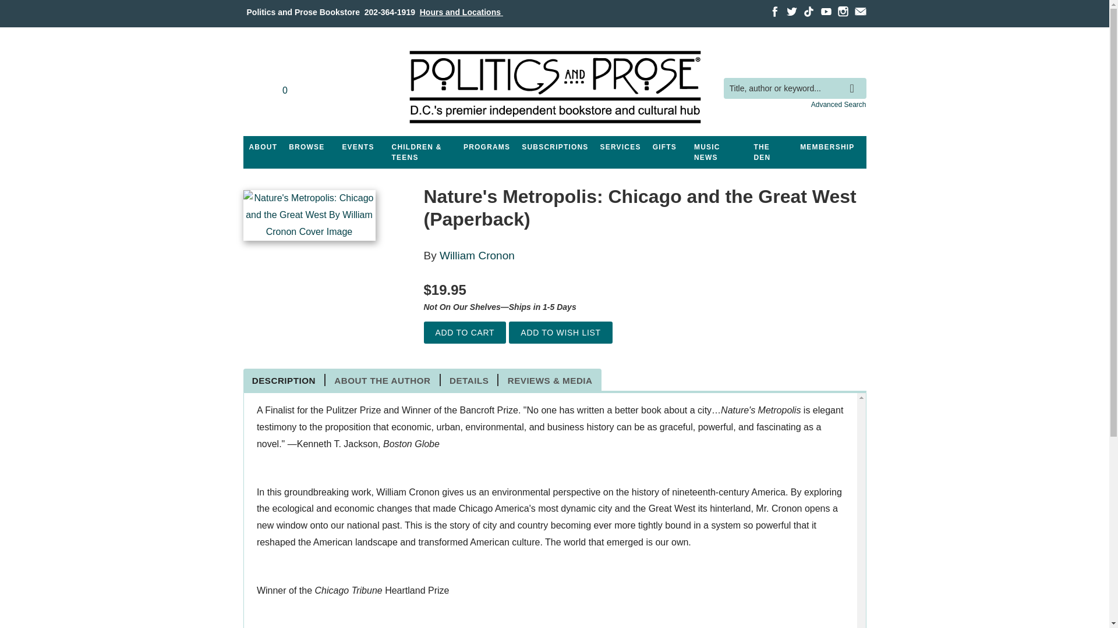  Describe the element at coordinates (486, 147) in the screenshot. I see `PROGRAMS` at that location.